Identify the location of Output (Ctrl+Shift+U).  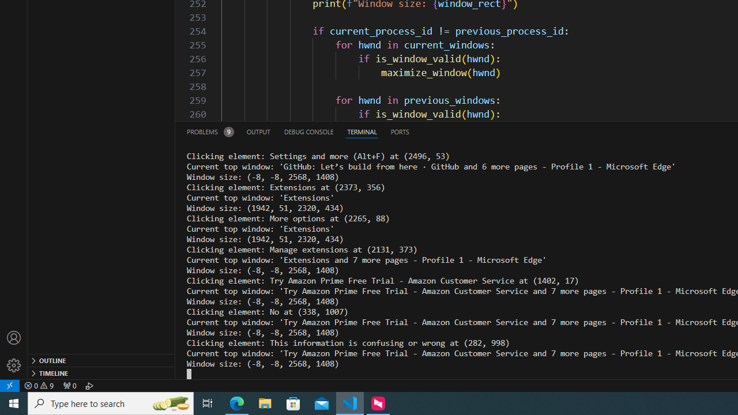
(258, 131).